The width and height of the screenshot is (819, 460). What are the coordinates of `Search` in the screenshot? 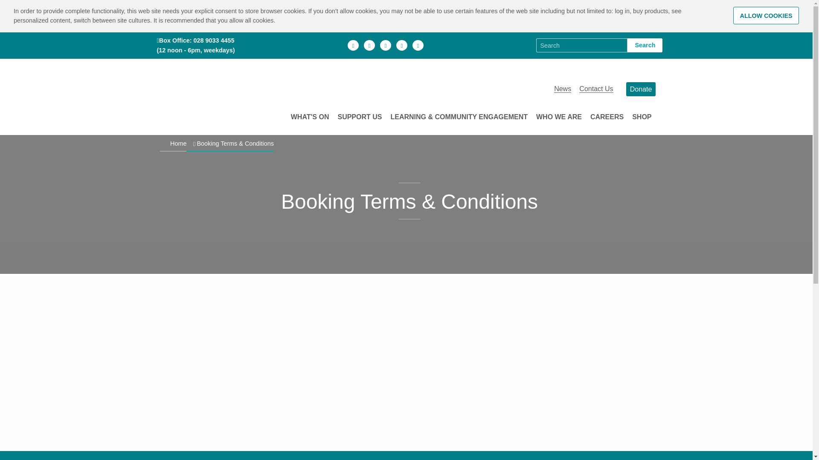 It's located at (645, 45).